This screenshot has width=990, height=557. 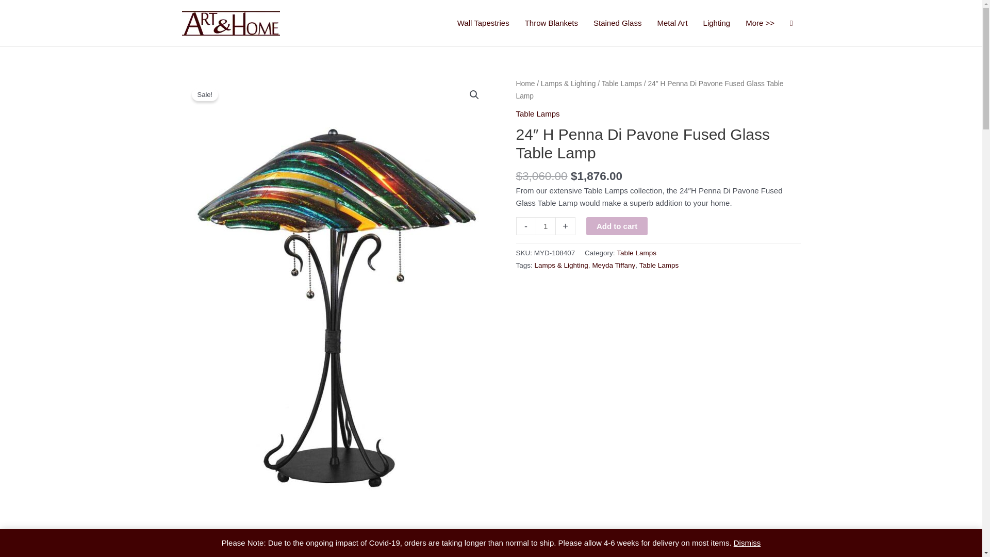 What do you see at coordinates (622, 84) in the screenshot?
I see `Table Lamps` at bounding box center [622, 84].